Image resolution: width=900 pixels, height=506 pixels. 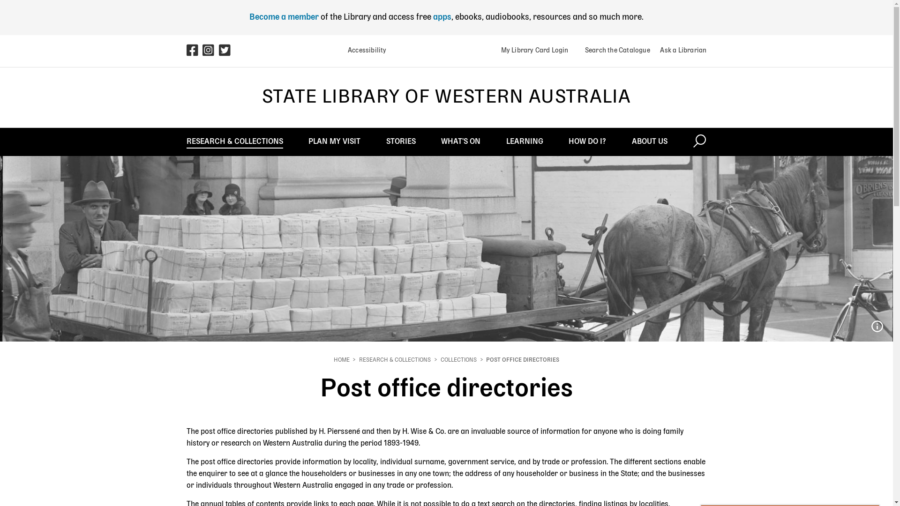 I want to click on Facebook, so click(x=195, y=51).